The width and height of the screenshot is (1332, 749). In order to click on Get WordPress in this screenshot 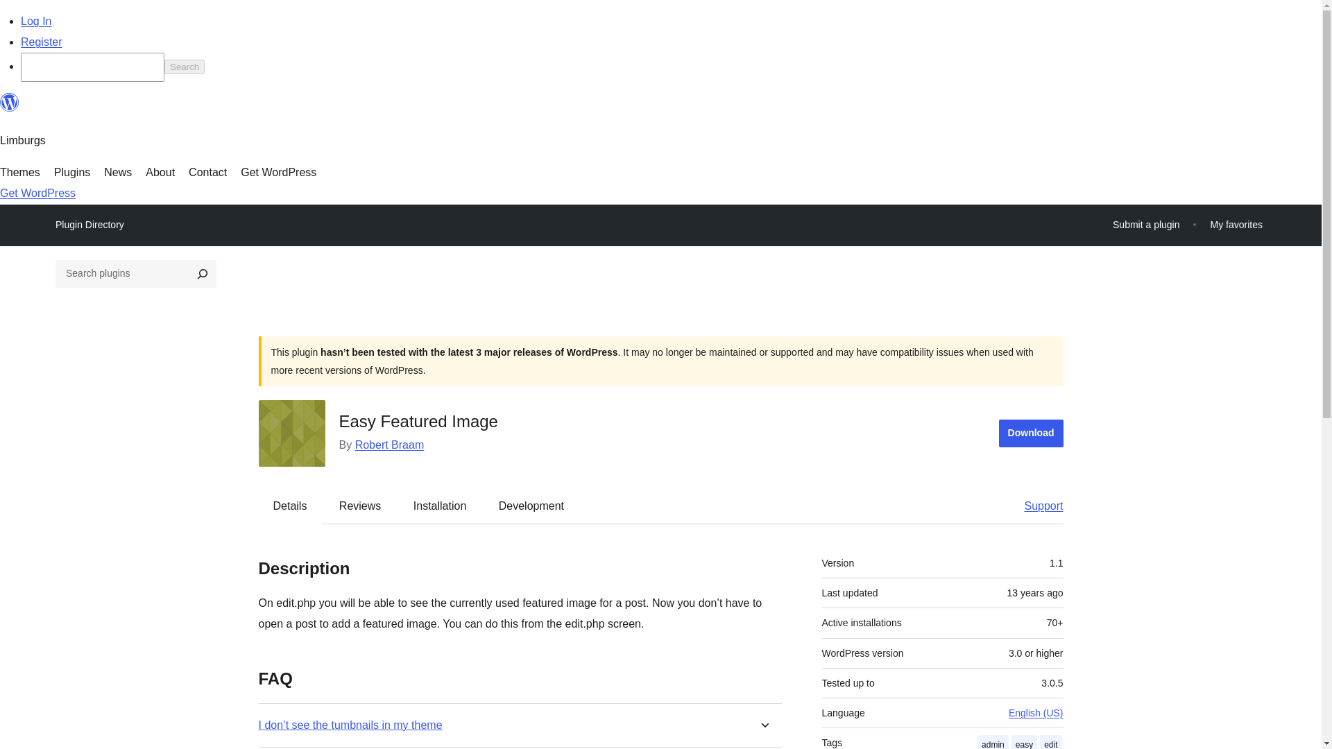, I will do `click(37, 193)`.